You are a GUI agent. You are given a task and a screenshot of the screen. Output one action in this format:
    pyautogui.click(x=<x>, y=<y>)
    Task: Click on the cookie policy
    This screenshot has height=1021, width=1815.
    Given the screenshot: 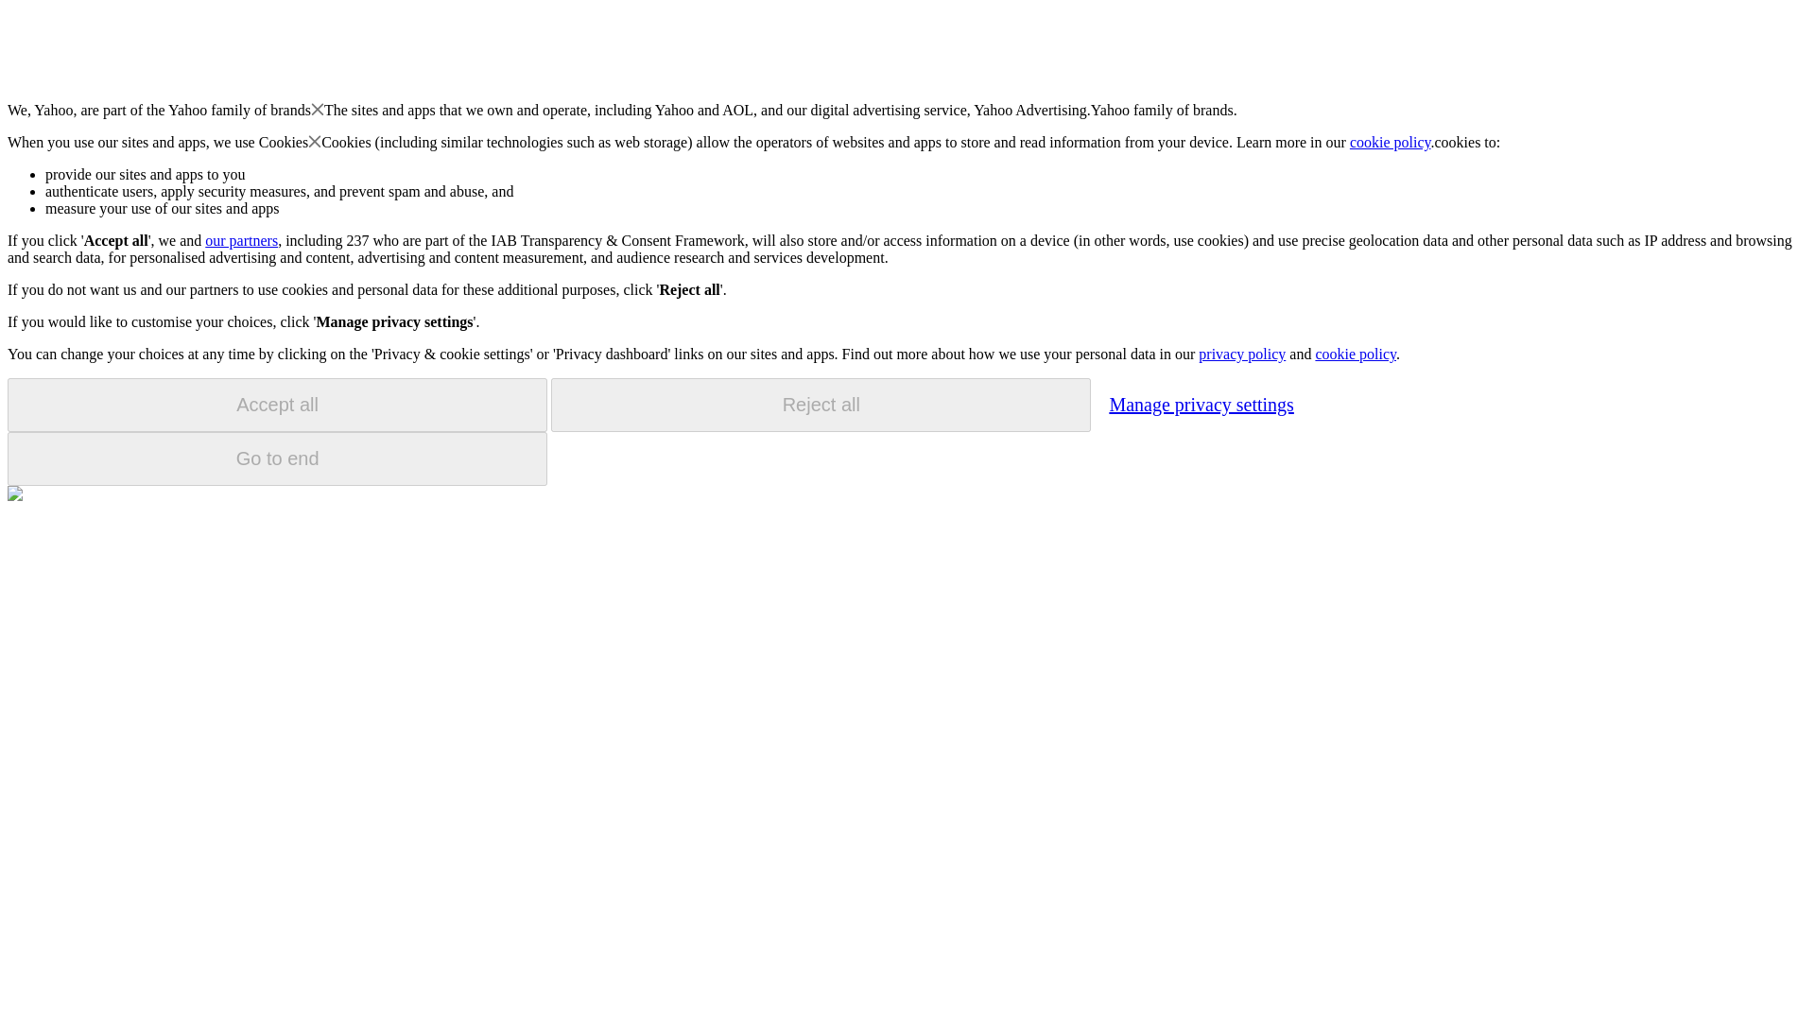 What is the action you would take?
    pyautogui.click(x=1391, y=142)
    